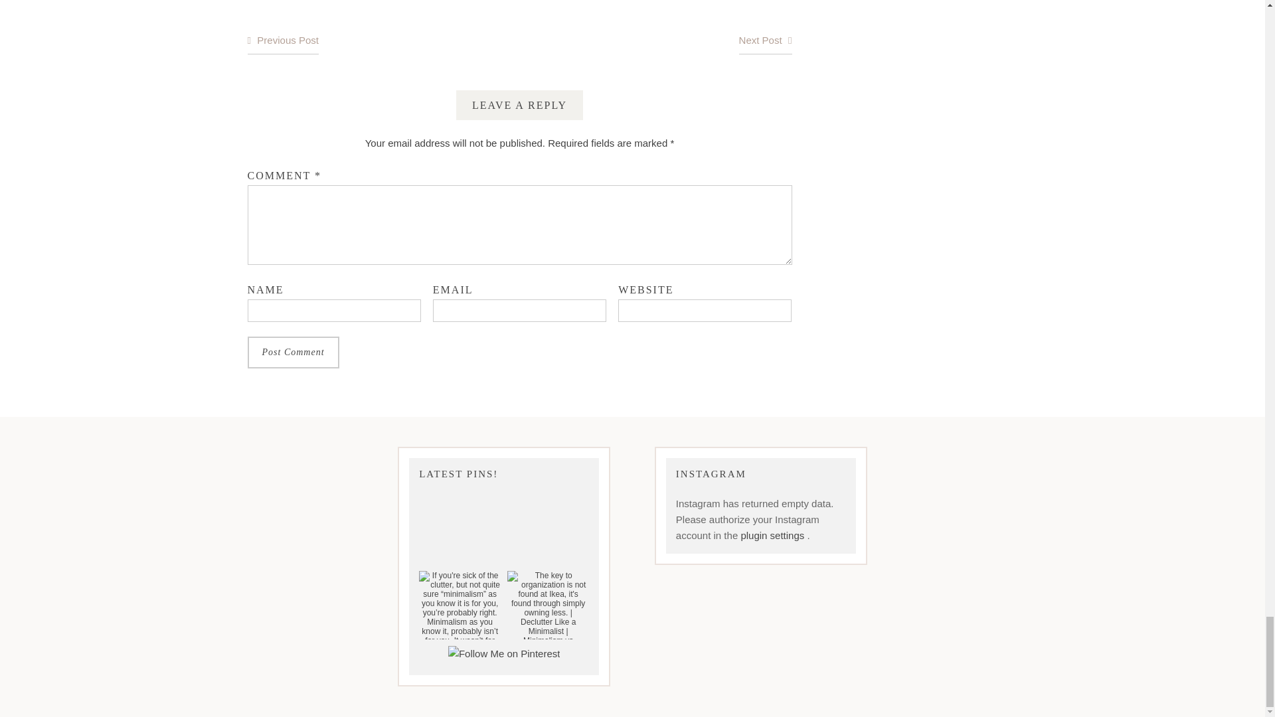  I want to click on Post Comment, so click(293, 352).